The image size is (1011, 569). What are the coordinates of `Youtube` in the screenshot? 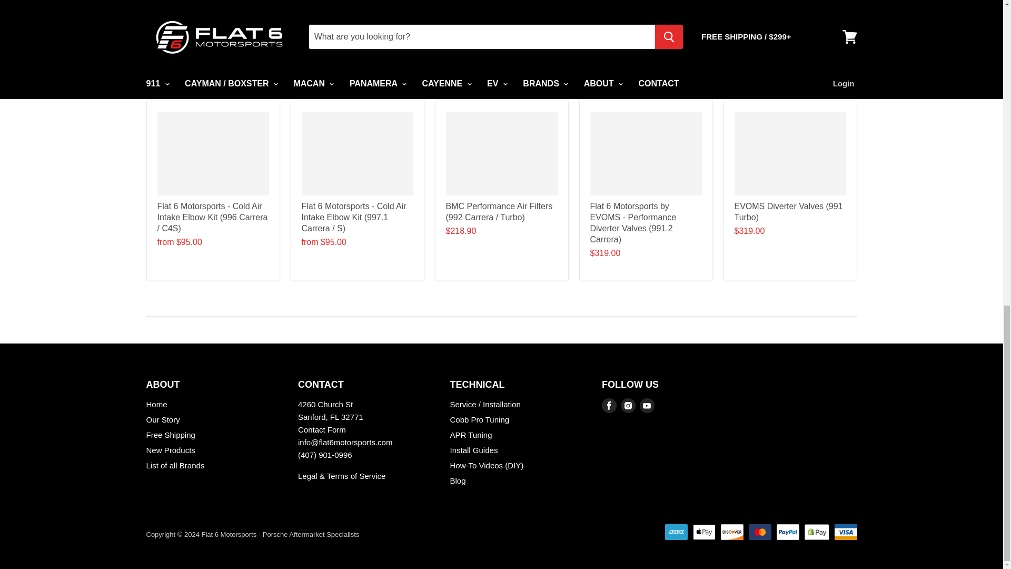 It's located at (647, 406).